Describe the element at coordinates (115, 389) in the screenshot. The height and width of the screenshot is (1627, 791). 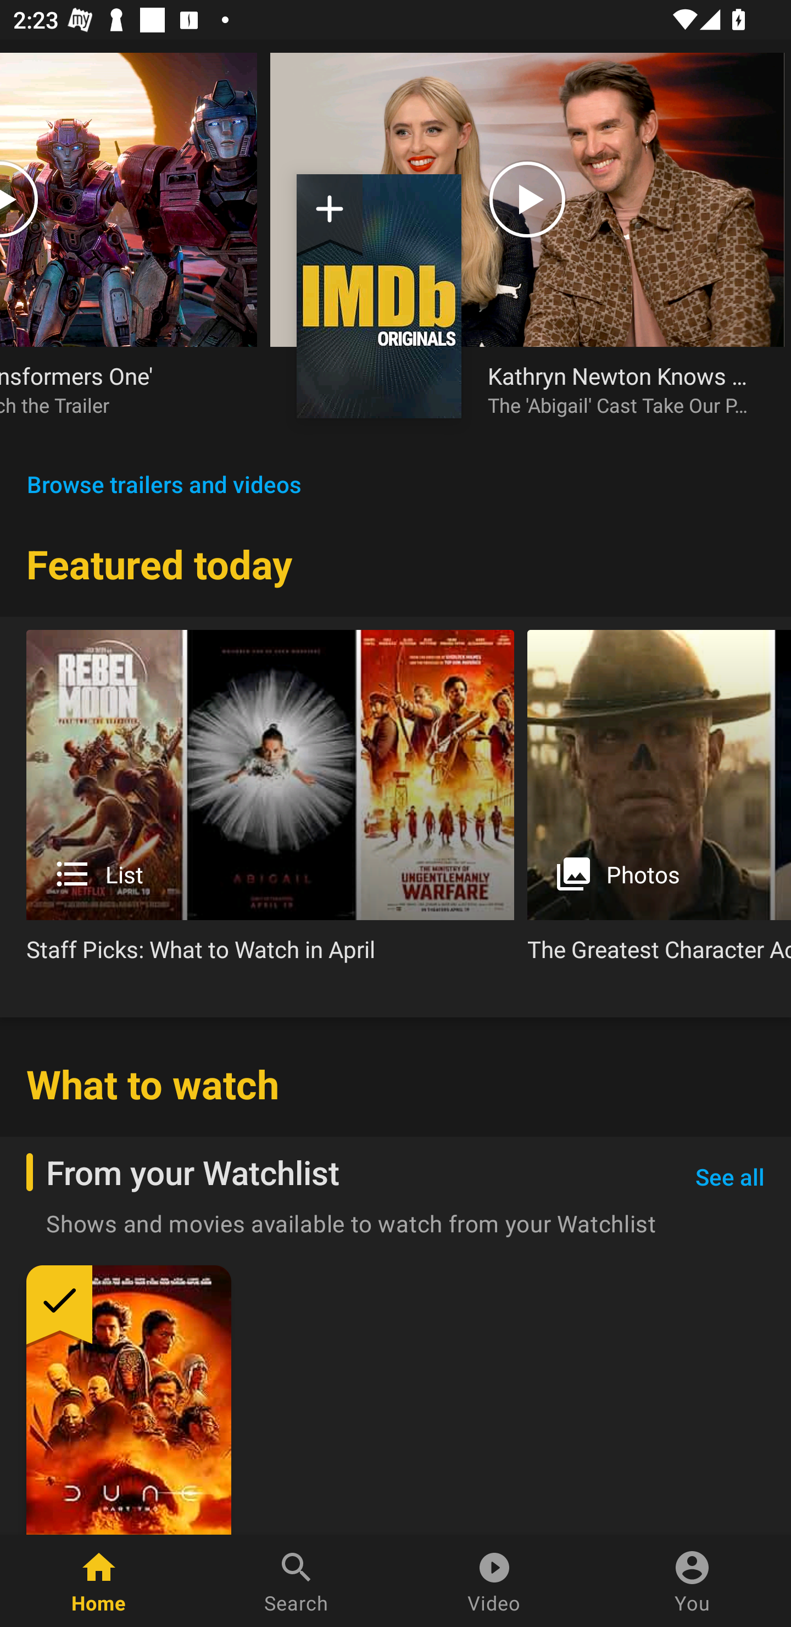
I see `'Transformers One' Watch the Trailer` at that location.